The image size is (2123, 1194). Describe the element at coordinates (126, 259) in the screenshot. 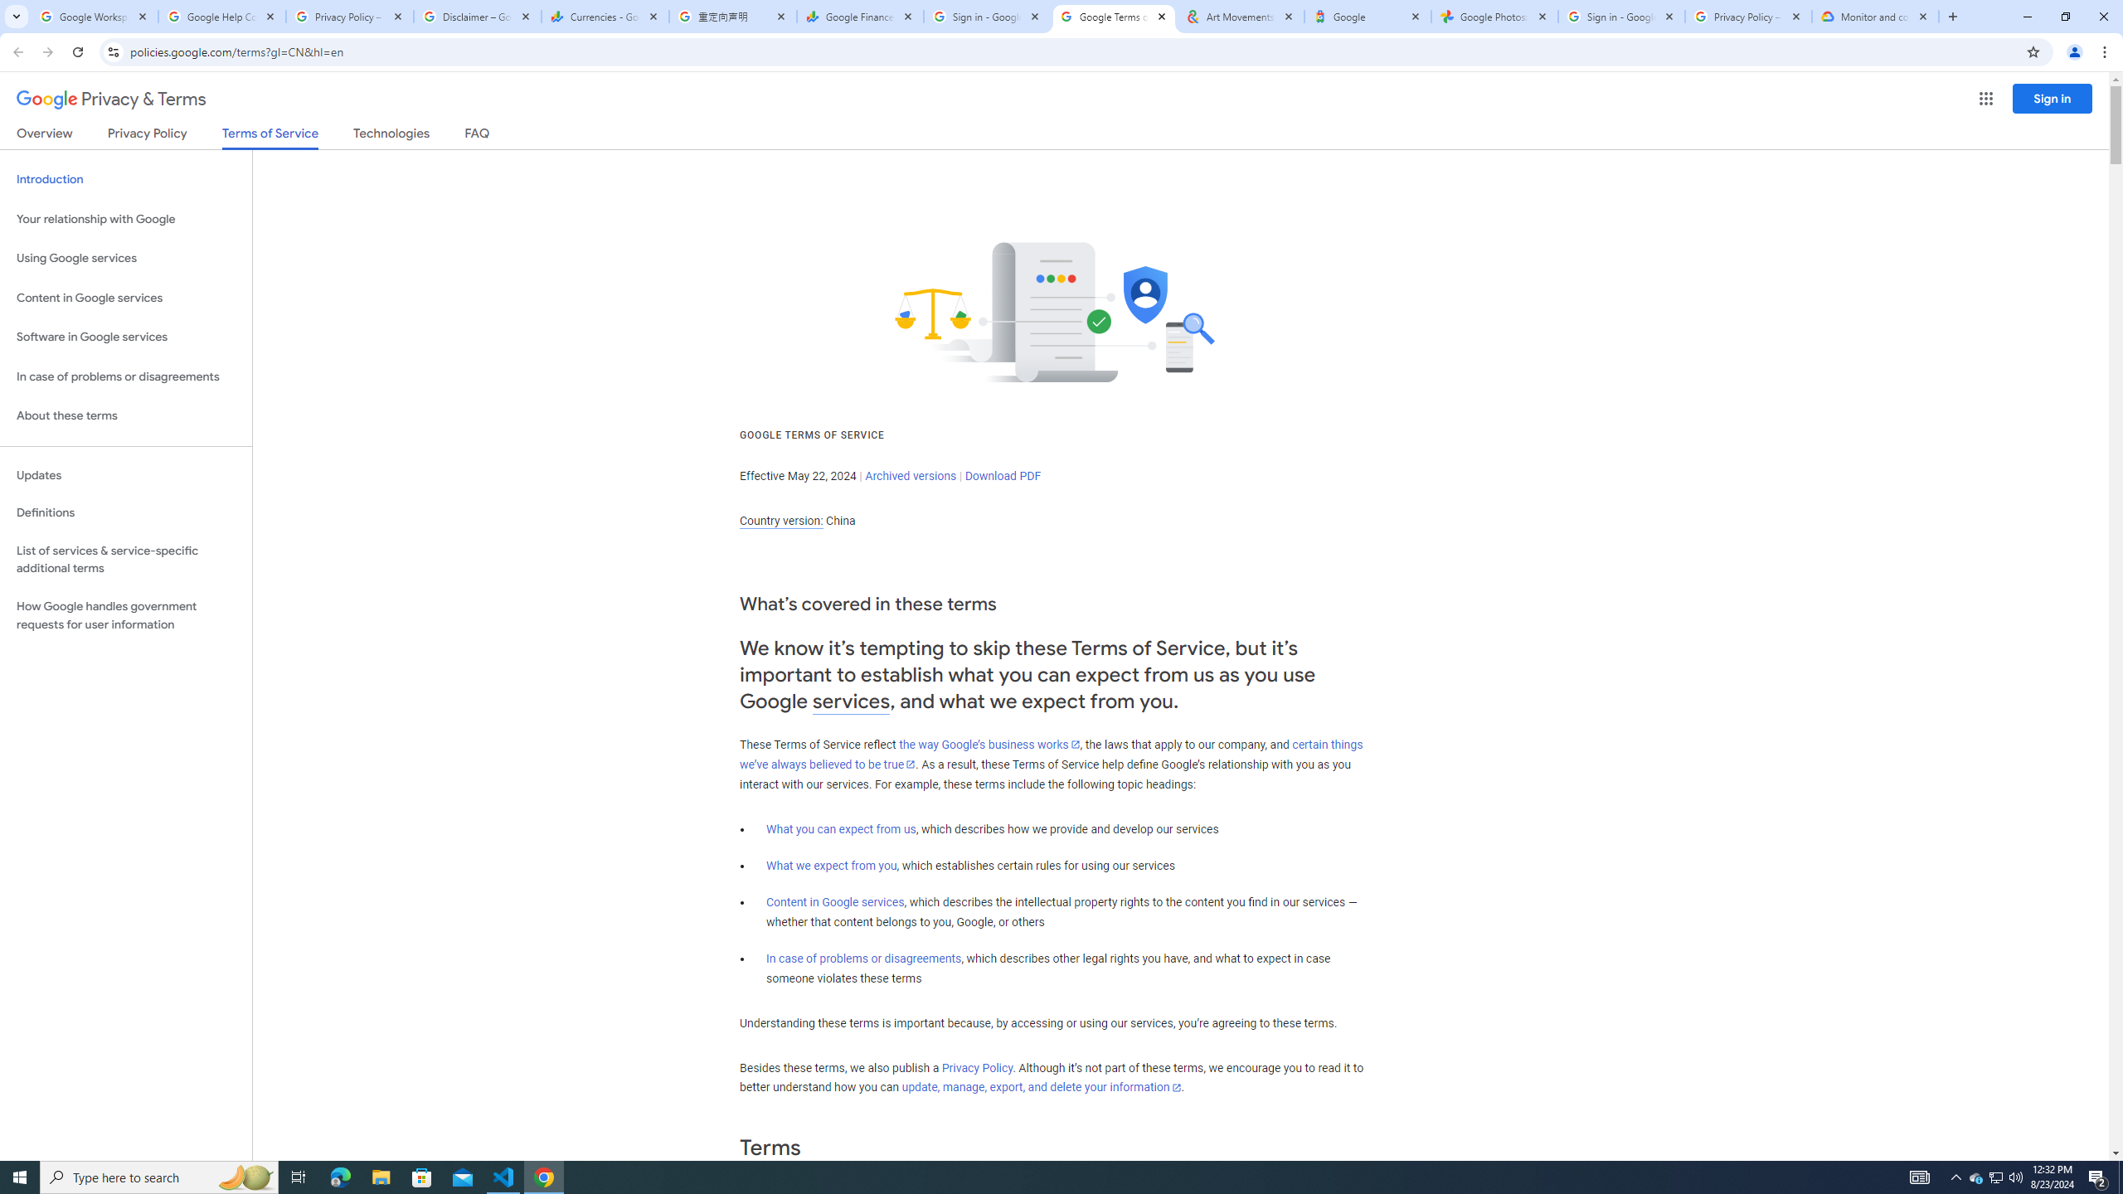

I see `Using Google services` at that location.